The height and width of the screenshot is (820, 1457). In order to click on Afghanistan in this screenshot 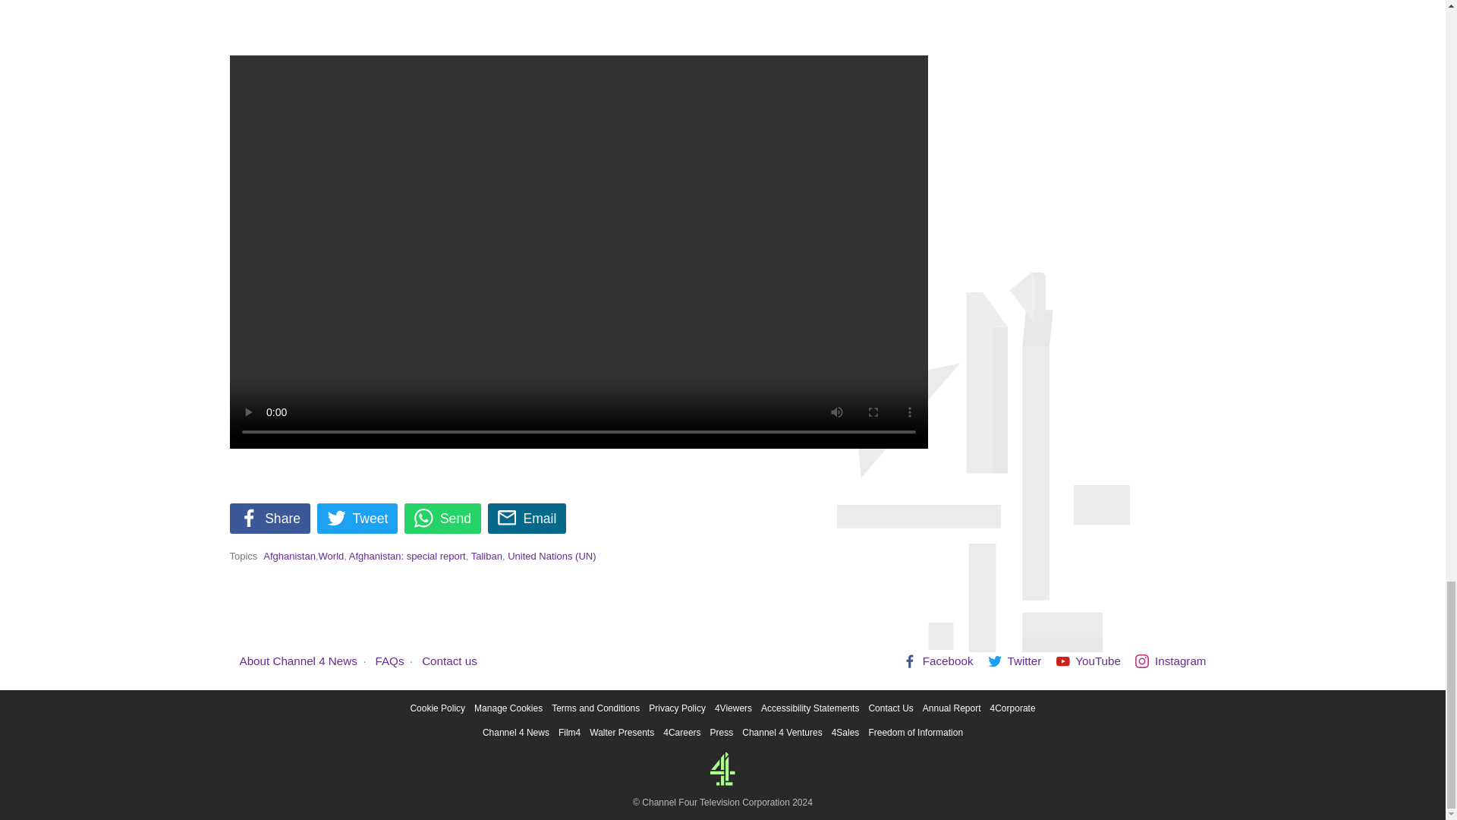, I will do `click(290, 556)`.